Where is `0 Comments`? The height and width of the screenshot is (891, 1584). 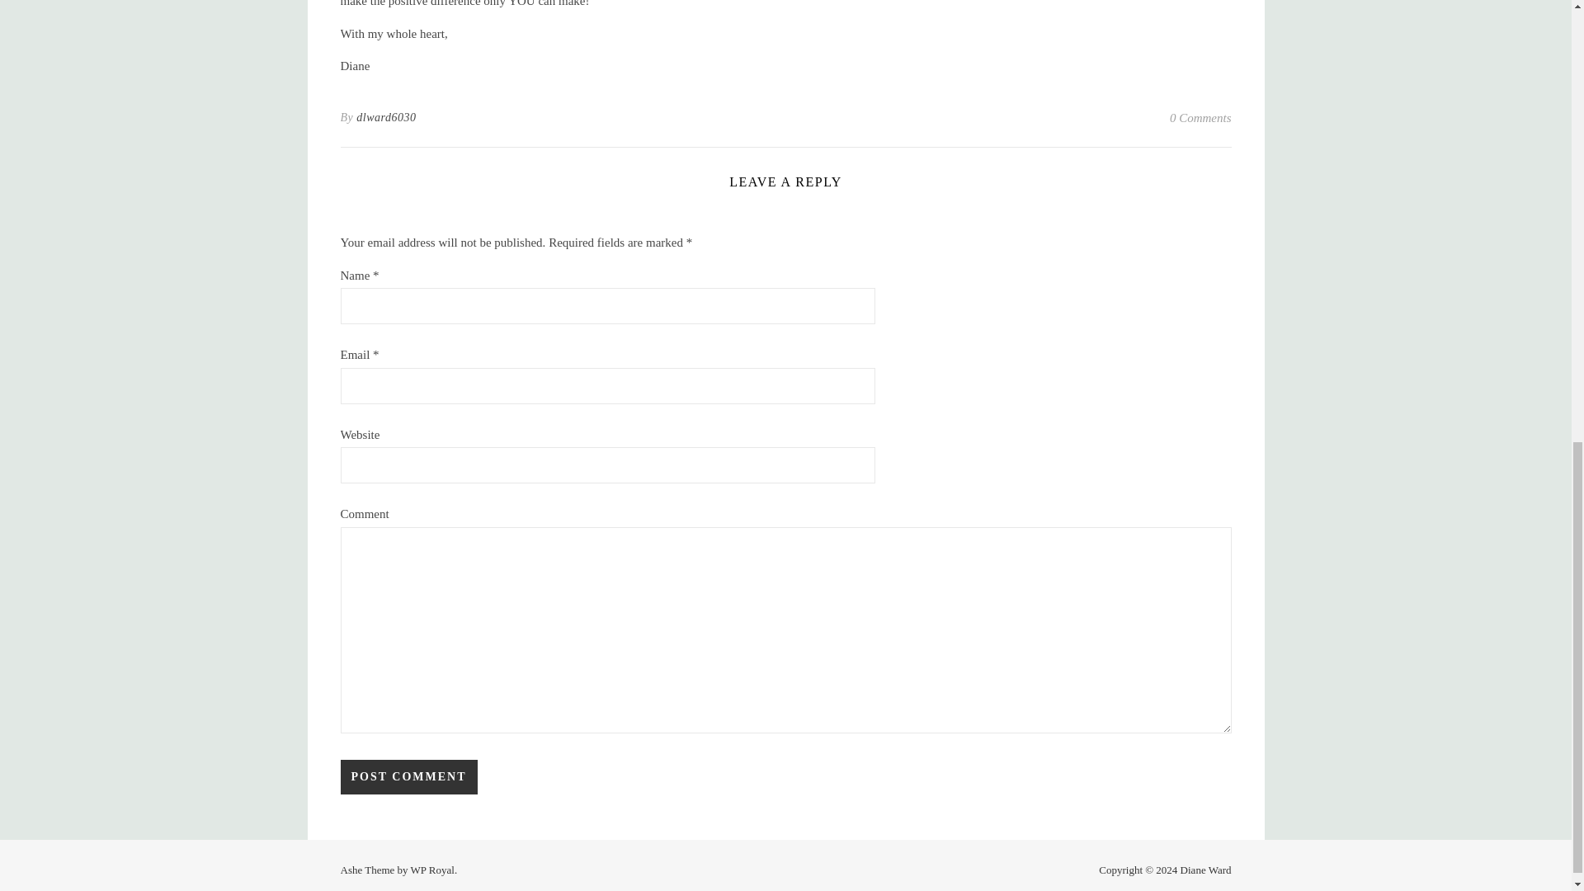
0 Comments is located at coordinates (1201, 117).